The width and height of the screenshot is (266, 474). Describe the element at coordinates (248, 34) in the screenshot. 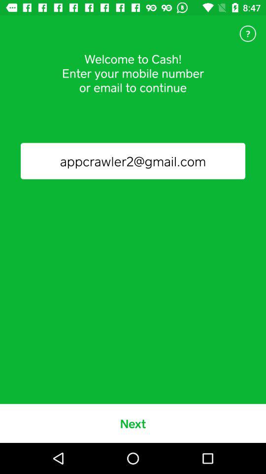

I see `turn on icon above the appcrawler2@gmail.com item` at that location.